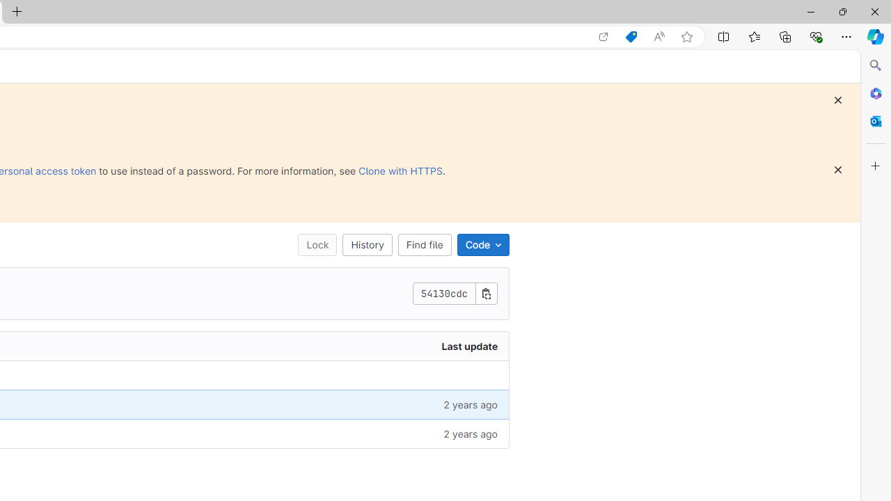 The image size is (891, 501). What do you see at coordinates (483, 245) in the screenshot?
I see `Code` at bounding box center [483, 245].